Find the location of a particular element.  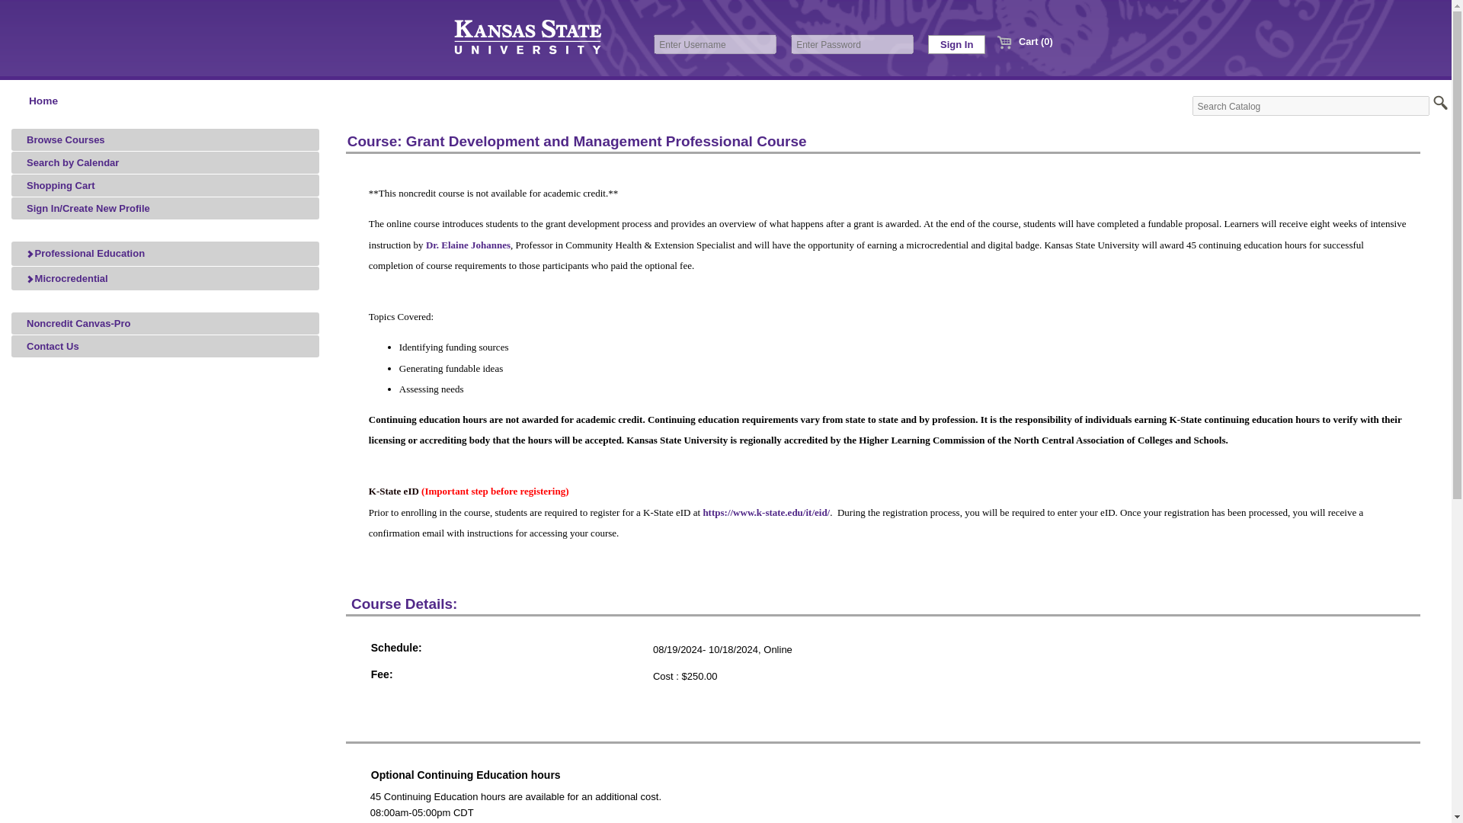

Enter Username is located at coordinates (715, 44).